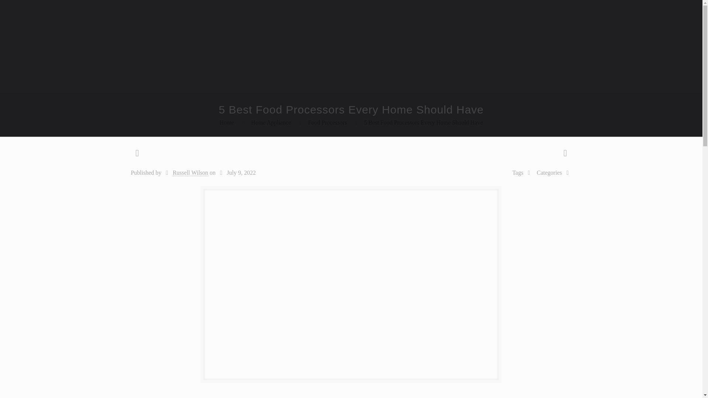 The width and height of the screenshot is (708, 398). Describe the element at coordinates (227, 122) in the screenshot. I see `Home` at that location.